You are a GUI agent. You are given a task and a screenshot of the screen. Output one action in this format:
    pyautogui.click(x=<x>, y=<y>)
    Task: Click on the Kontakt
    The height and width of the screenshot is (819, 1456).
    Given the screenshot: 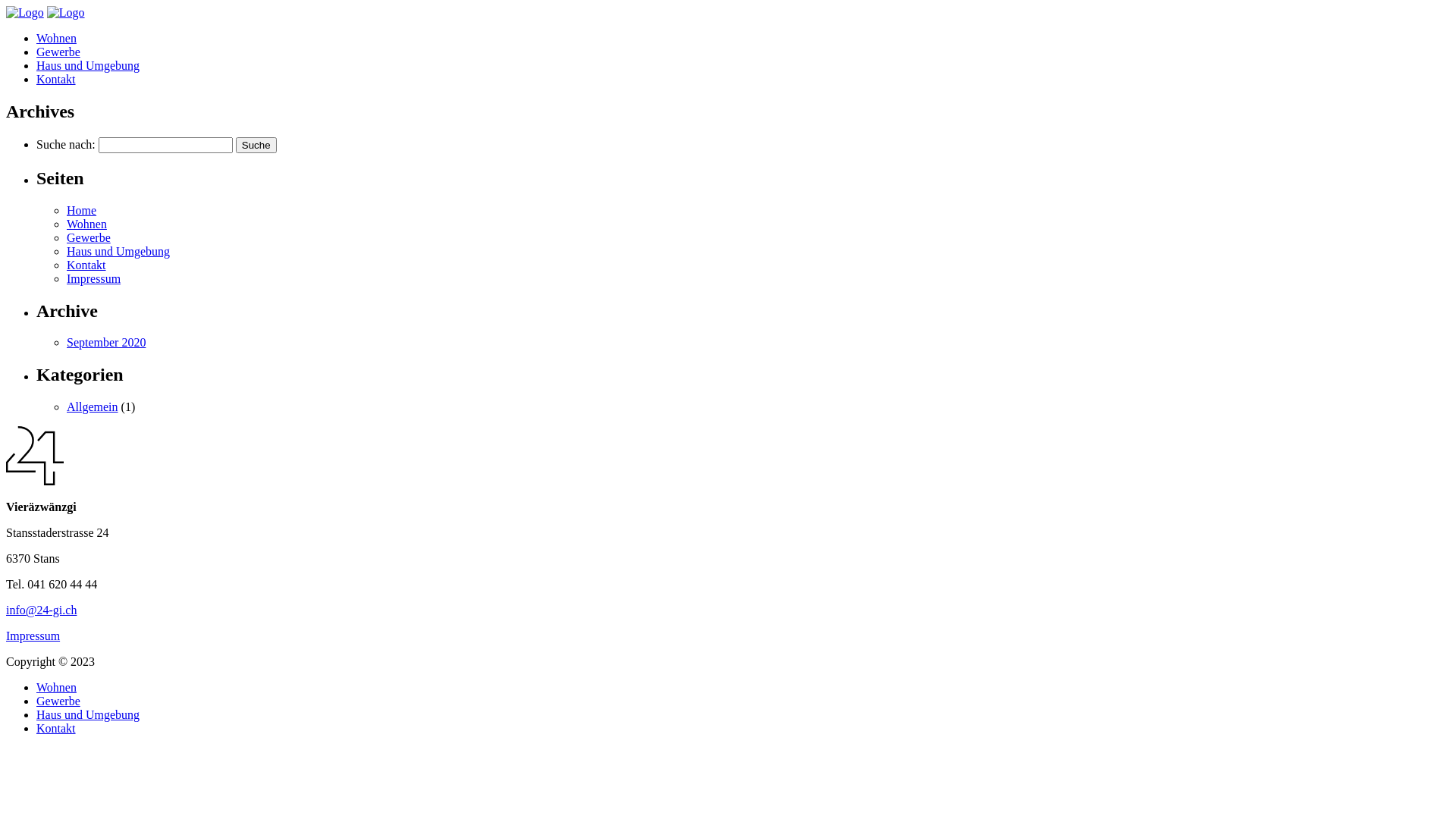 What is the action you would take?
    pyautogui.click(x=56, y=728)
    